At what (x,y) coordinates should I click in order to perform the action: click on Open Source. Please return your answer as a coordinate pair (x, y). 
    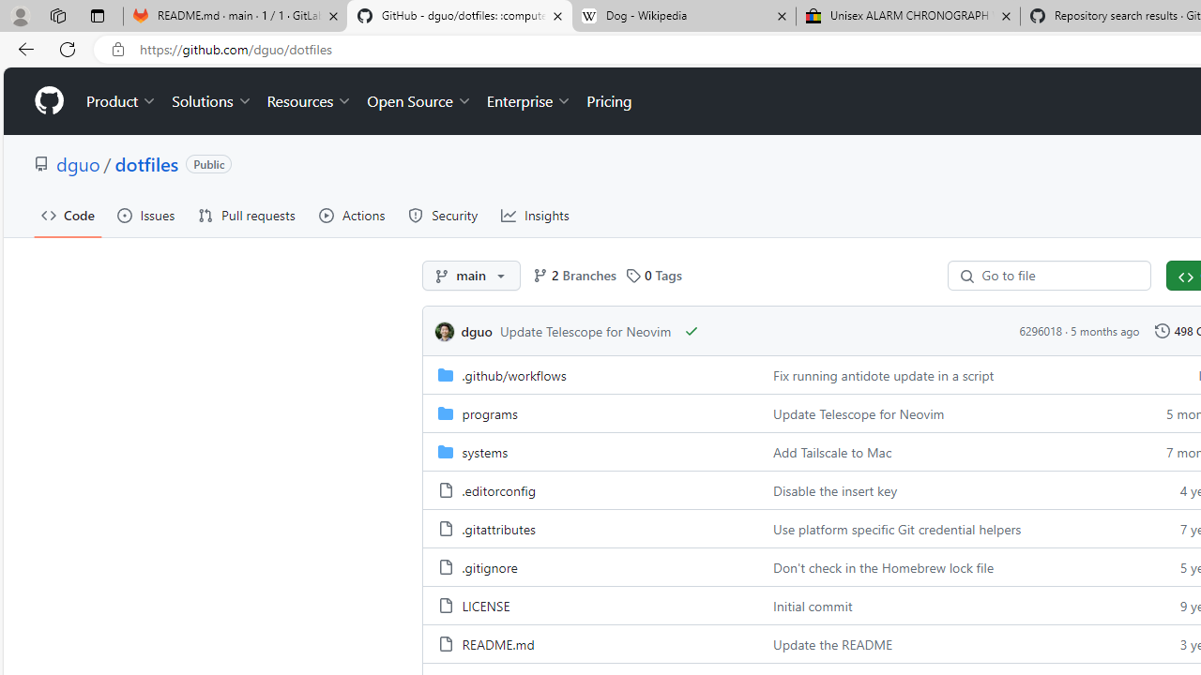
    Looking at the image, I should click on (418, 101).